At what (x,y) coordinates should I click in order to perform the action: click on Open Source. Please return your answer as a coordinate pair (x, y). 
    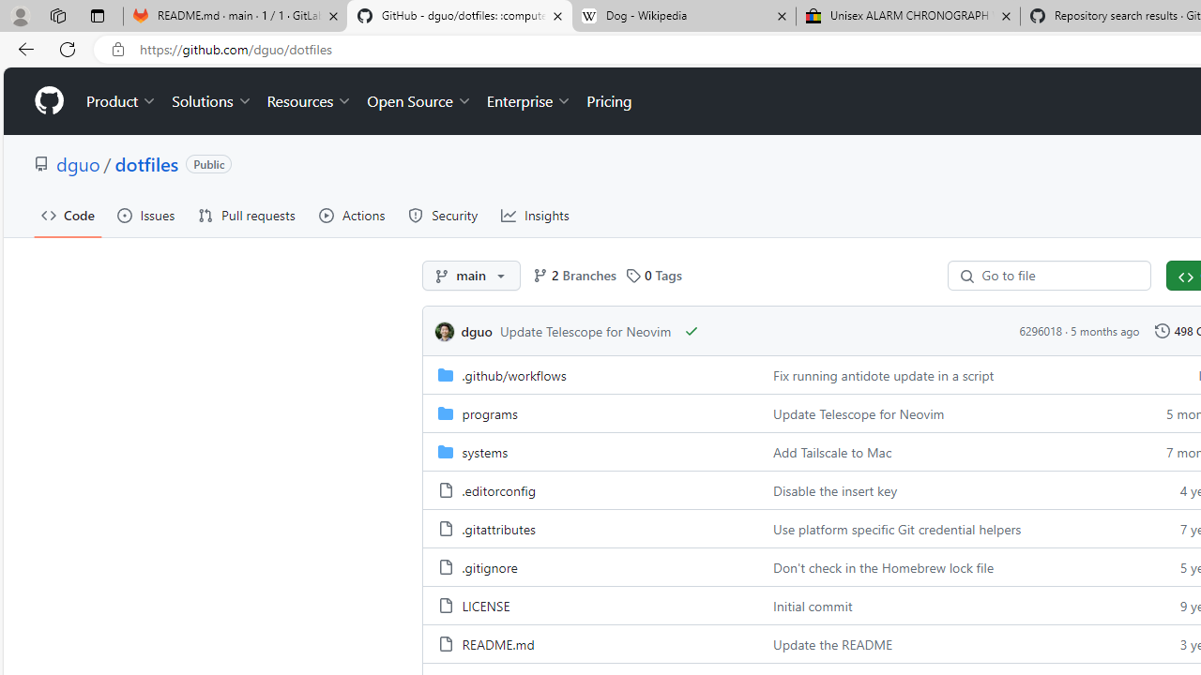
    Looking at the image, I should click on (418, 101).